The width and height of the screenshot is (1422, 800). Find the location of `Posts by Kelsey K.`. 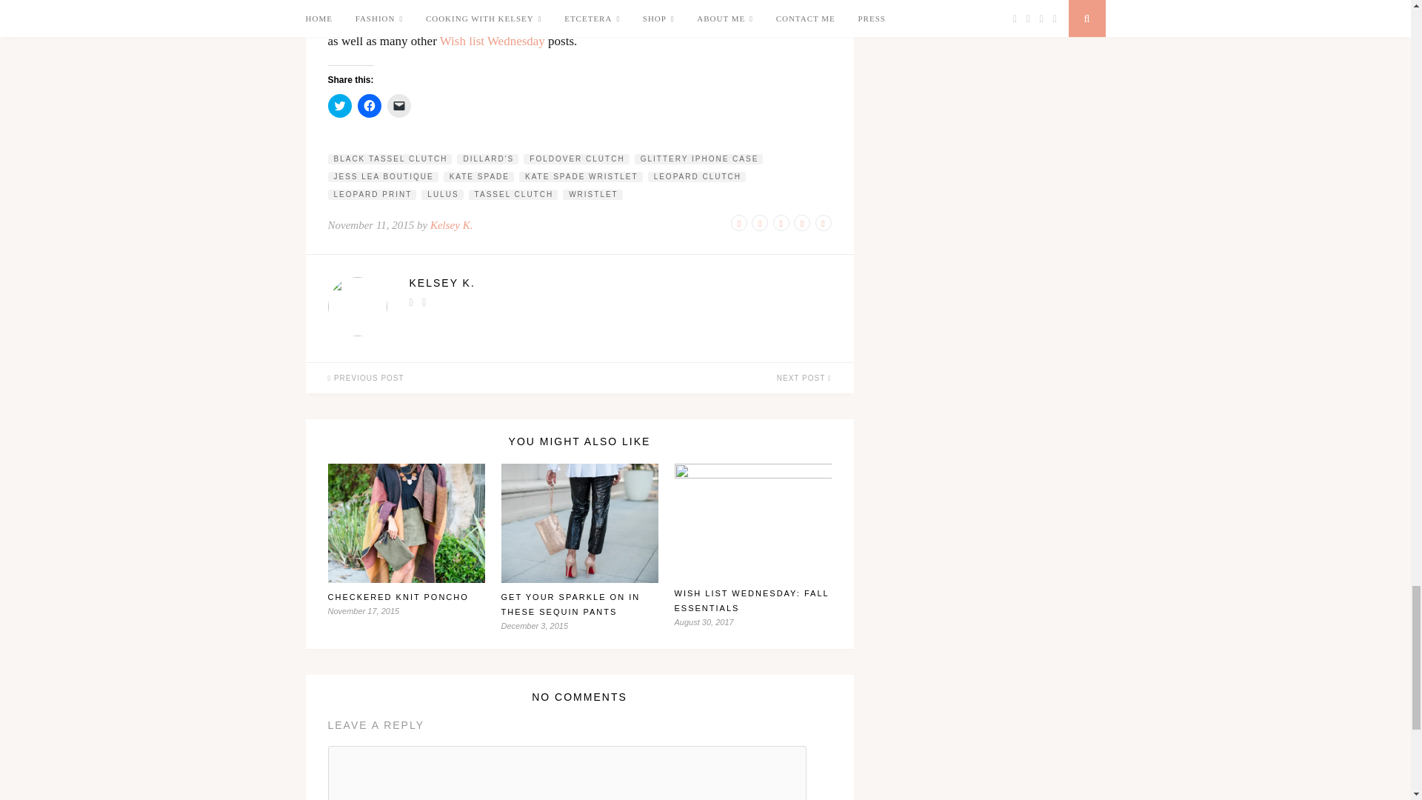

Posts by Kelsey K. is located at coordinates (619, 282).